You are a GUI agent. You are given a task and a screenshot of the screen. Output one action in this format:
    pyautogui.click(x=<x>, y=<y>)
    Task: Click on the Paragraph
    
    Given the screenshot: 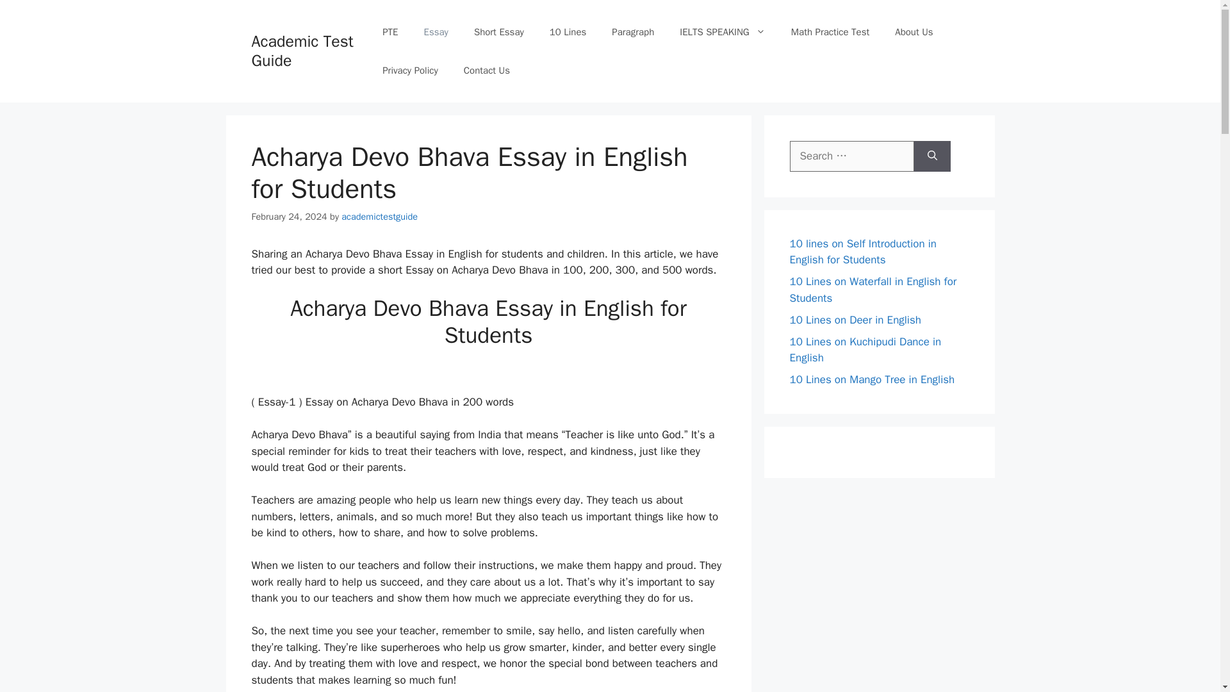 What is the action you would take?
    pyautogui.click(x=633, y=32)
    